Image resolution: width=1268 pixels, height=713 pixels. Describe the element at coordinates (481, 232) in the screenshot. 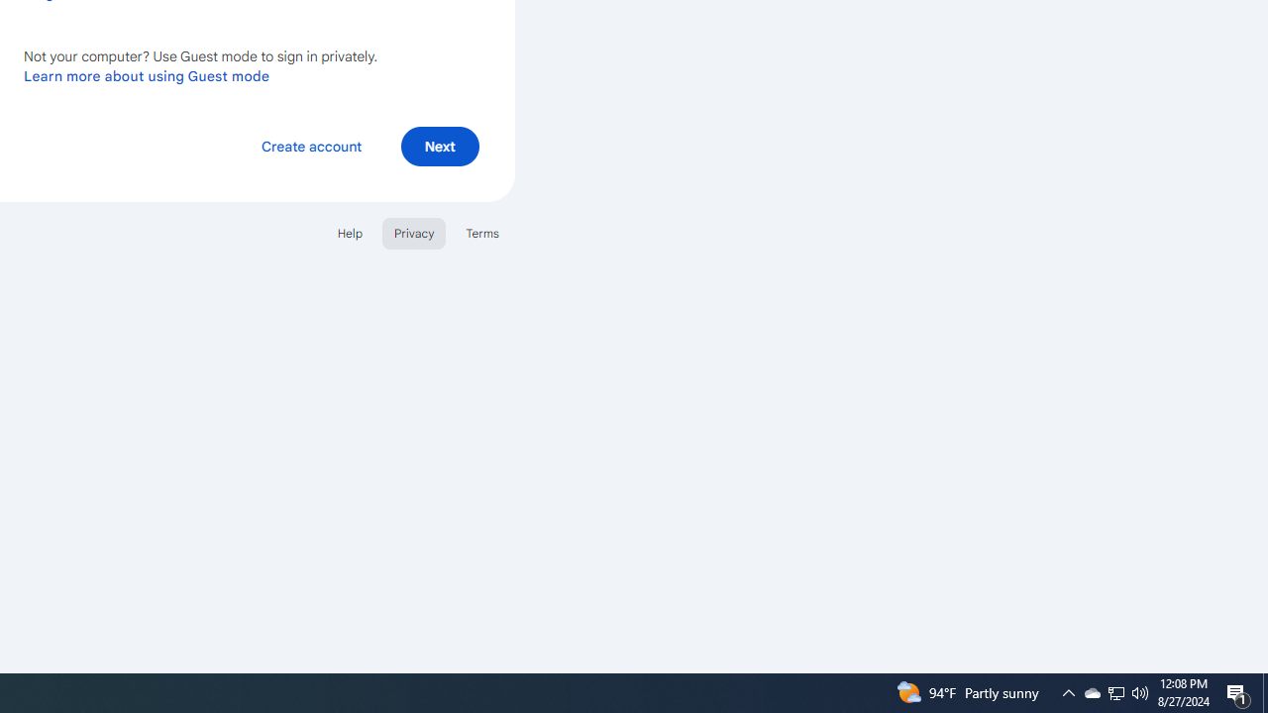

I see `Terms` at that location.